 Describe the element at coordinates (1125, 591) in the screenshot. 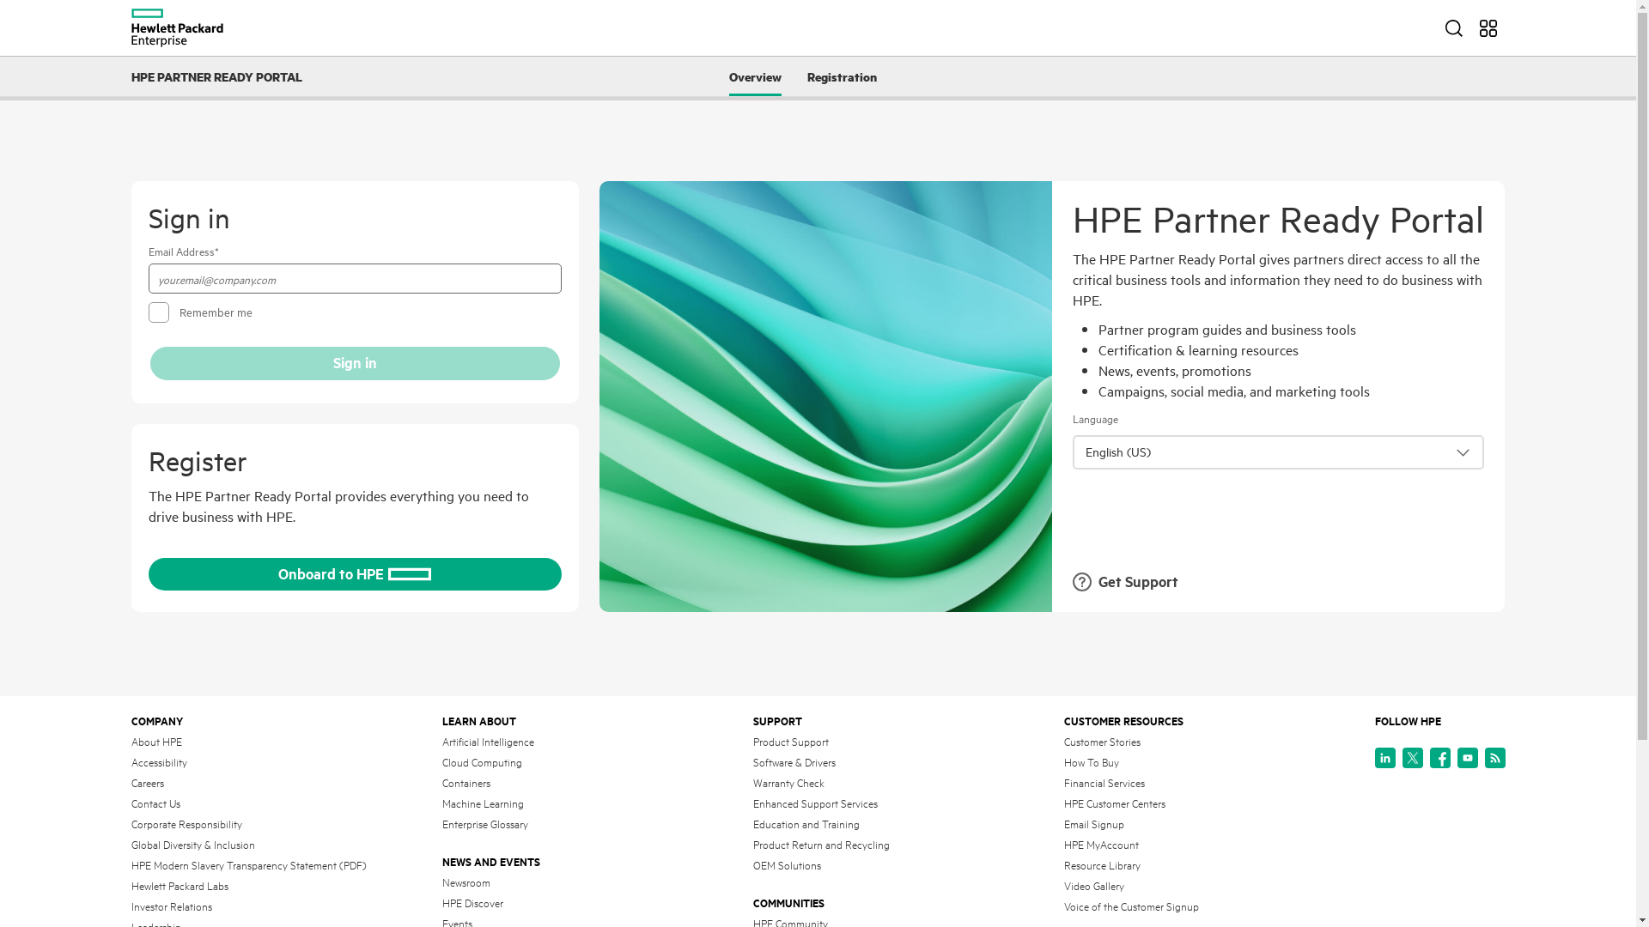

I see `Get Support` at that location.